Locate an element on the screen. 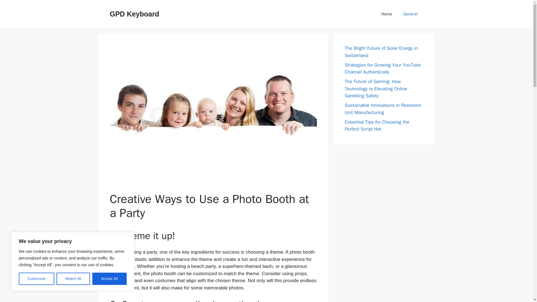 The width and height of the screenshot is (537, 302). Essential Tips for Choosing the Perfect Script Hat is located at coordinates (377, 126).